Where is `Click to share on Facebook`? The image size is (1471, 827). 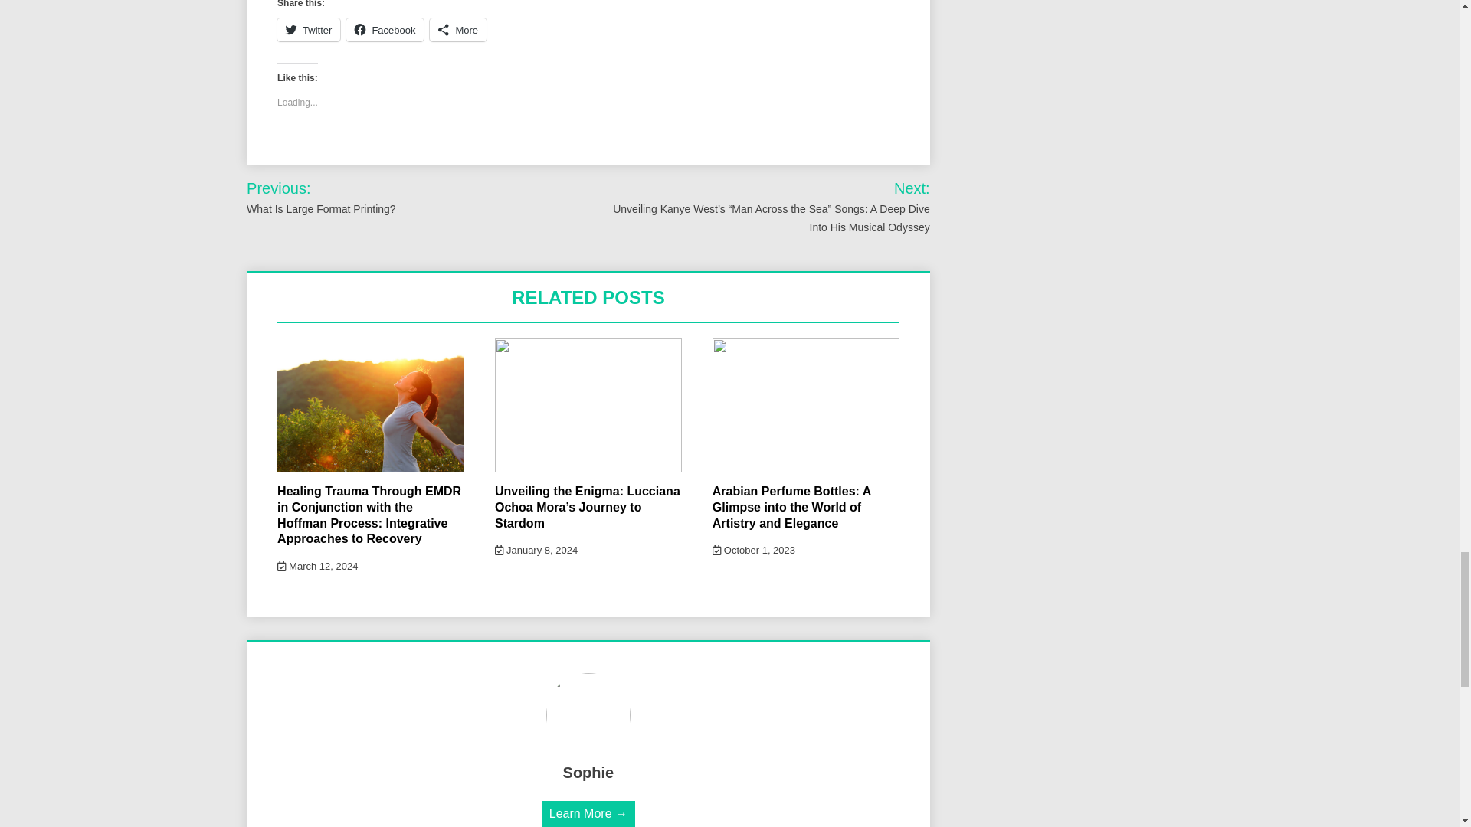 Click to share on Facebook is located at coordinates (385, 29).